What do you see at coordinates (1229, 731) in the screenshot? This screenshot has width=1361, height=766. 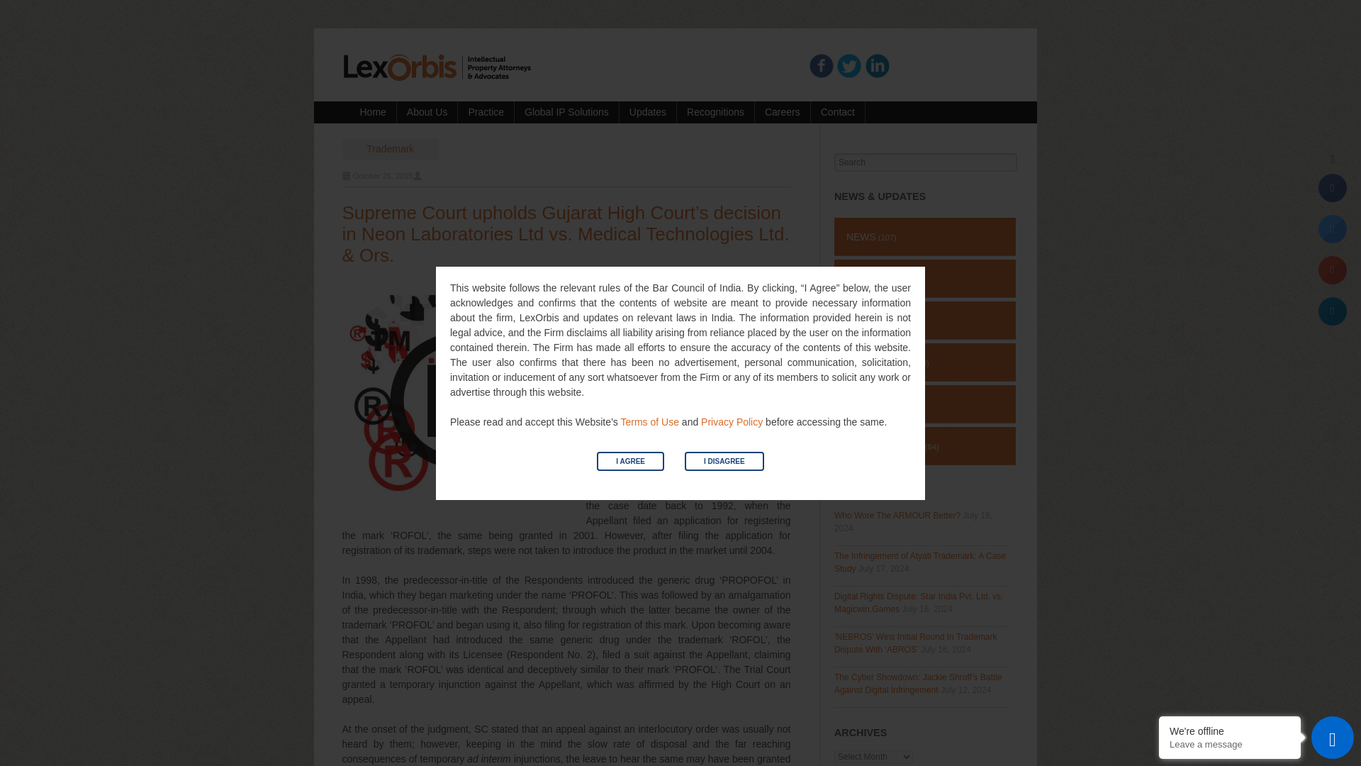 I see `We're offline` at bounding box center [1229, 731].